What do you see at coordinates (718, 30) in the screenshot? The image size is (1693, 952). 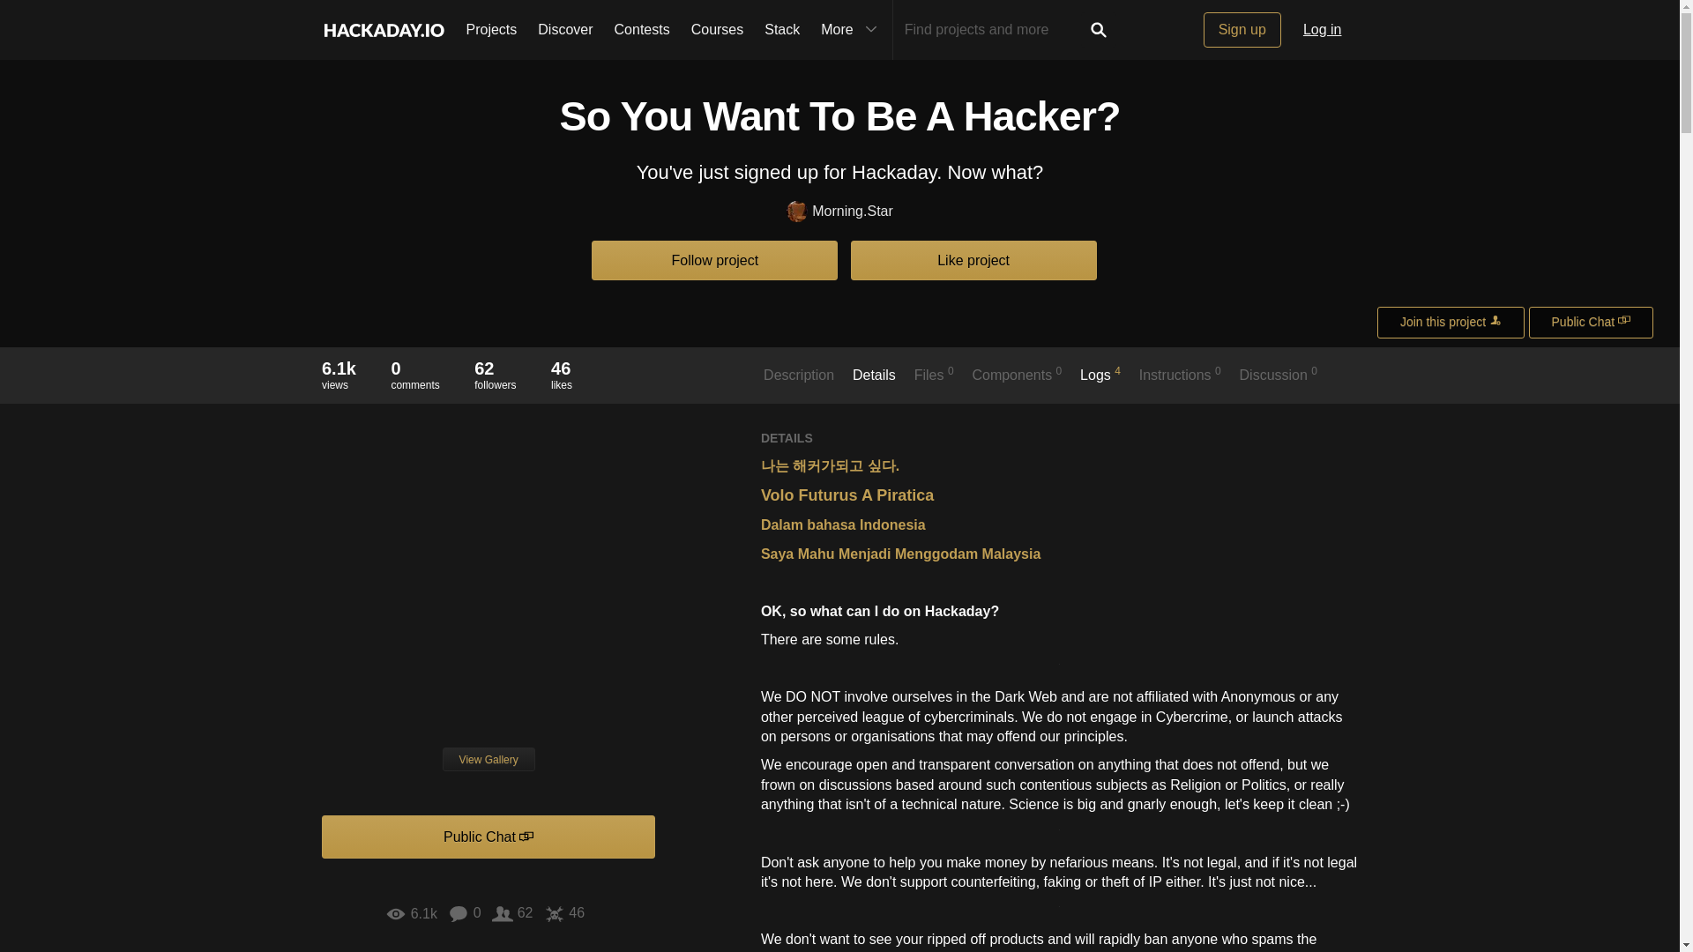 I see `Courses` at bounding box center [718, 30].